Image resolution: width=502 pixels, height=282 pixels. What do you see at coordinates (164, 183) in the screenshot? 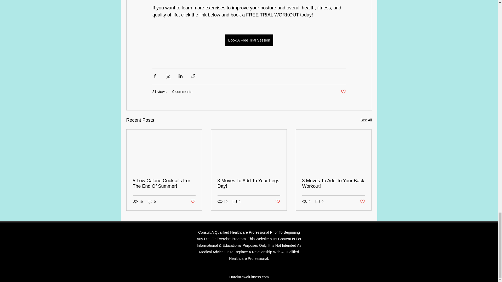
I see `5 Low Calorie Cocktails For The End Of Summer!` at bounding box center [164, 183].